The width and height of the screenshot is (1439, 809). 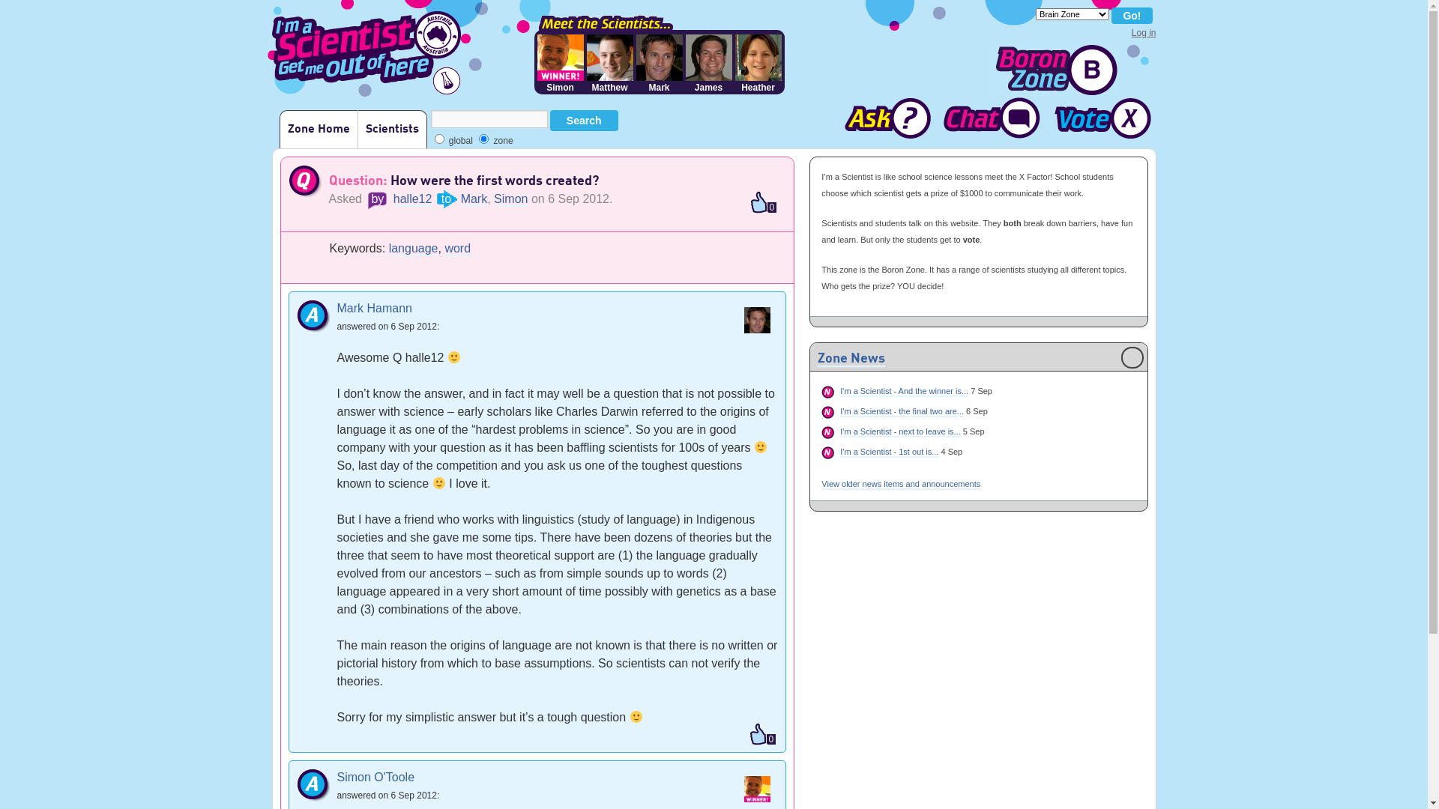 I want to click on Mark, so click(x=474, y=199).